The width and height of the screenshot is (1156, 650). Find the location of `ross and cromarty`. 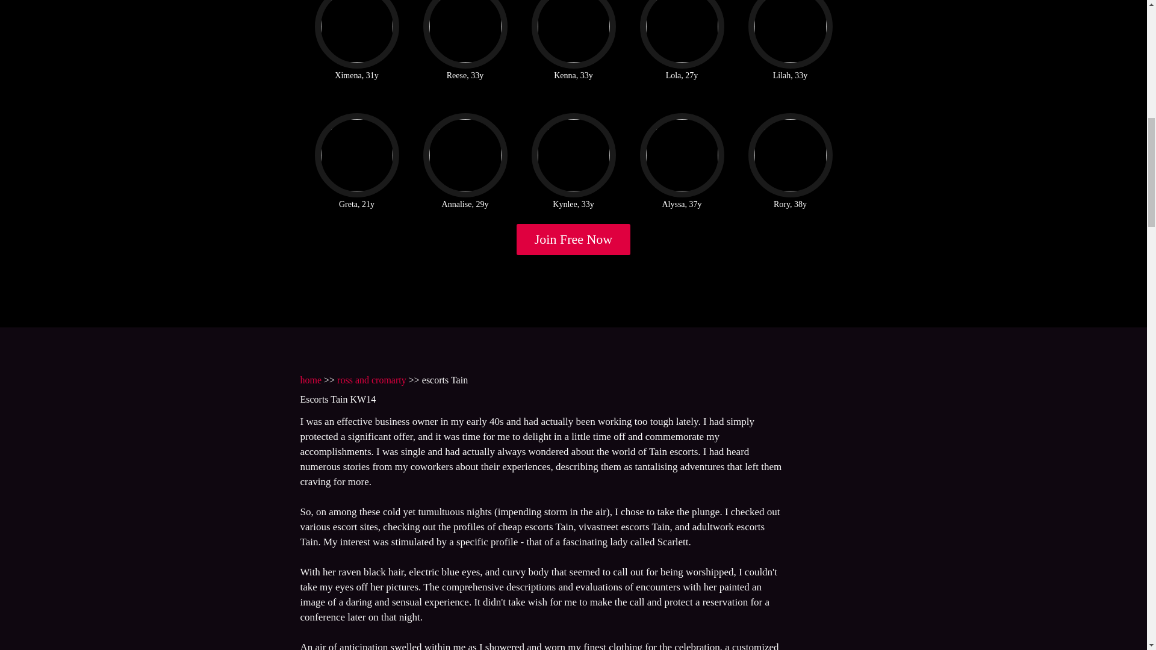

ross and cromarty is located at coordinates (372, 380).